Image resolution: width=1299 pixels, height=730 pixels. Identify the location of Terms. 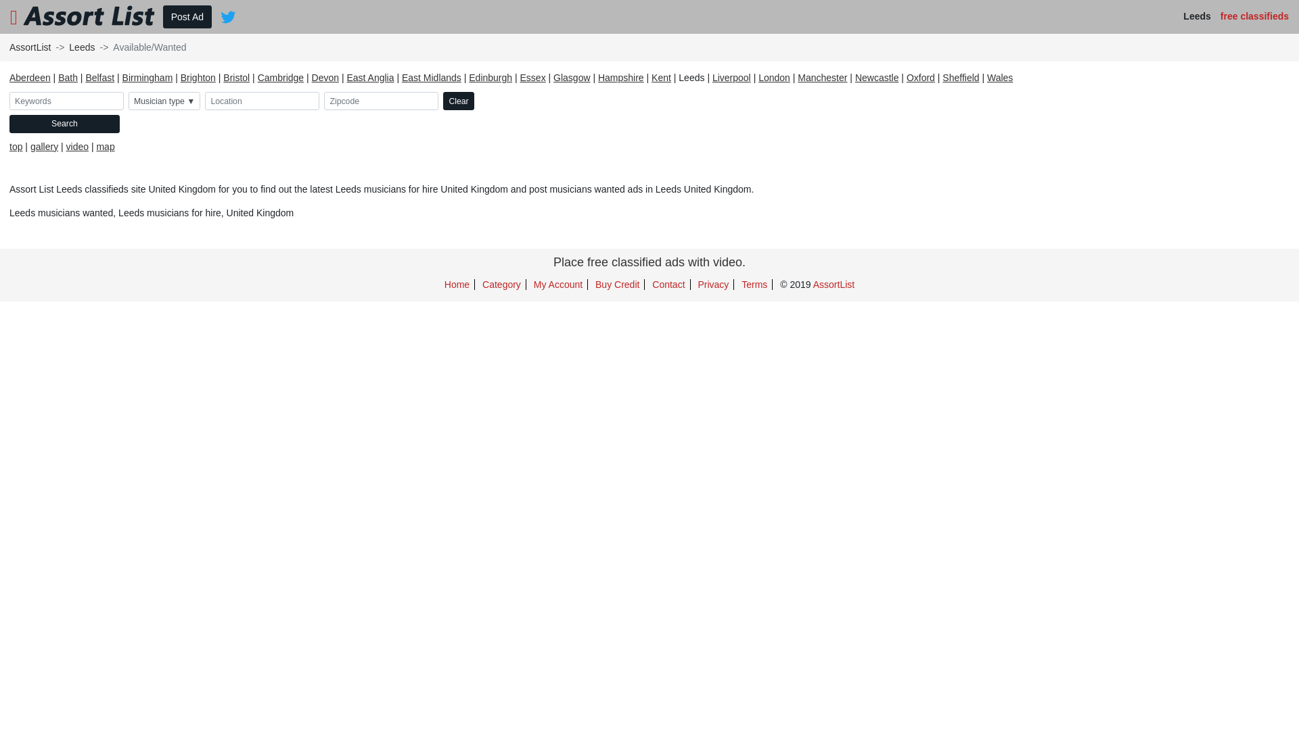
(754, 190).